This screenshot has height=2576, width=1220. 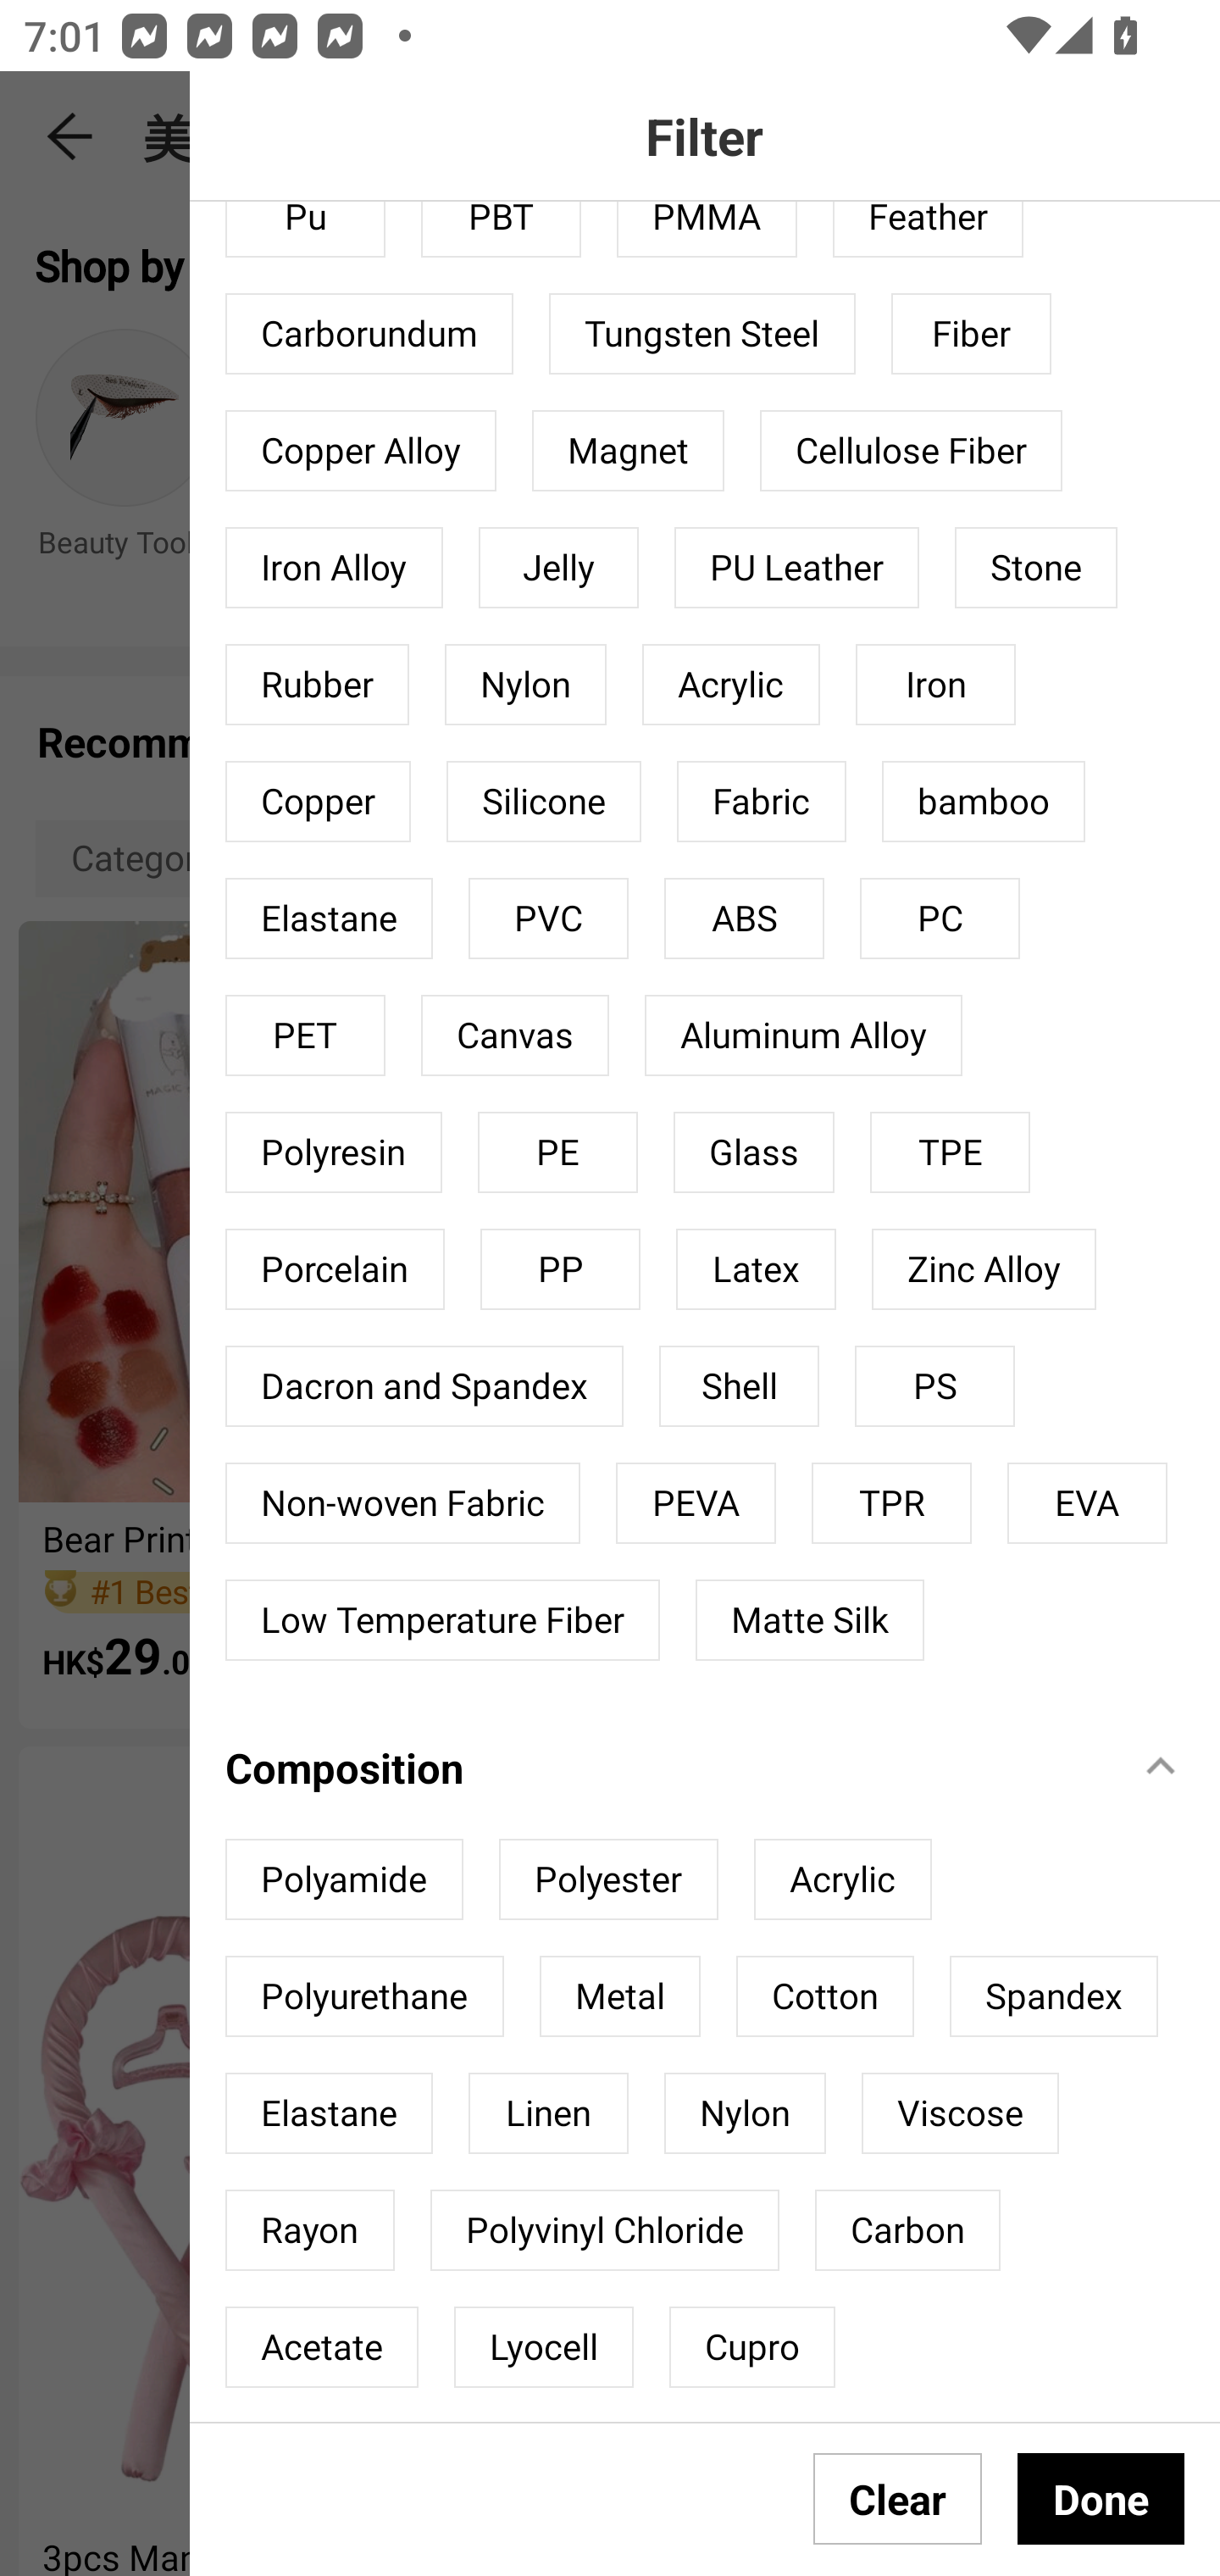 What do you see at coordinates (305, 1035) in the screenshot?
I see `PET` at bounding box center [305, 1035].